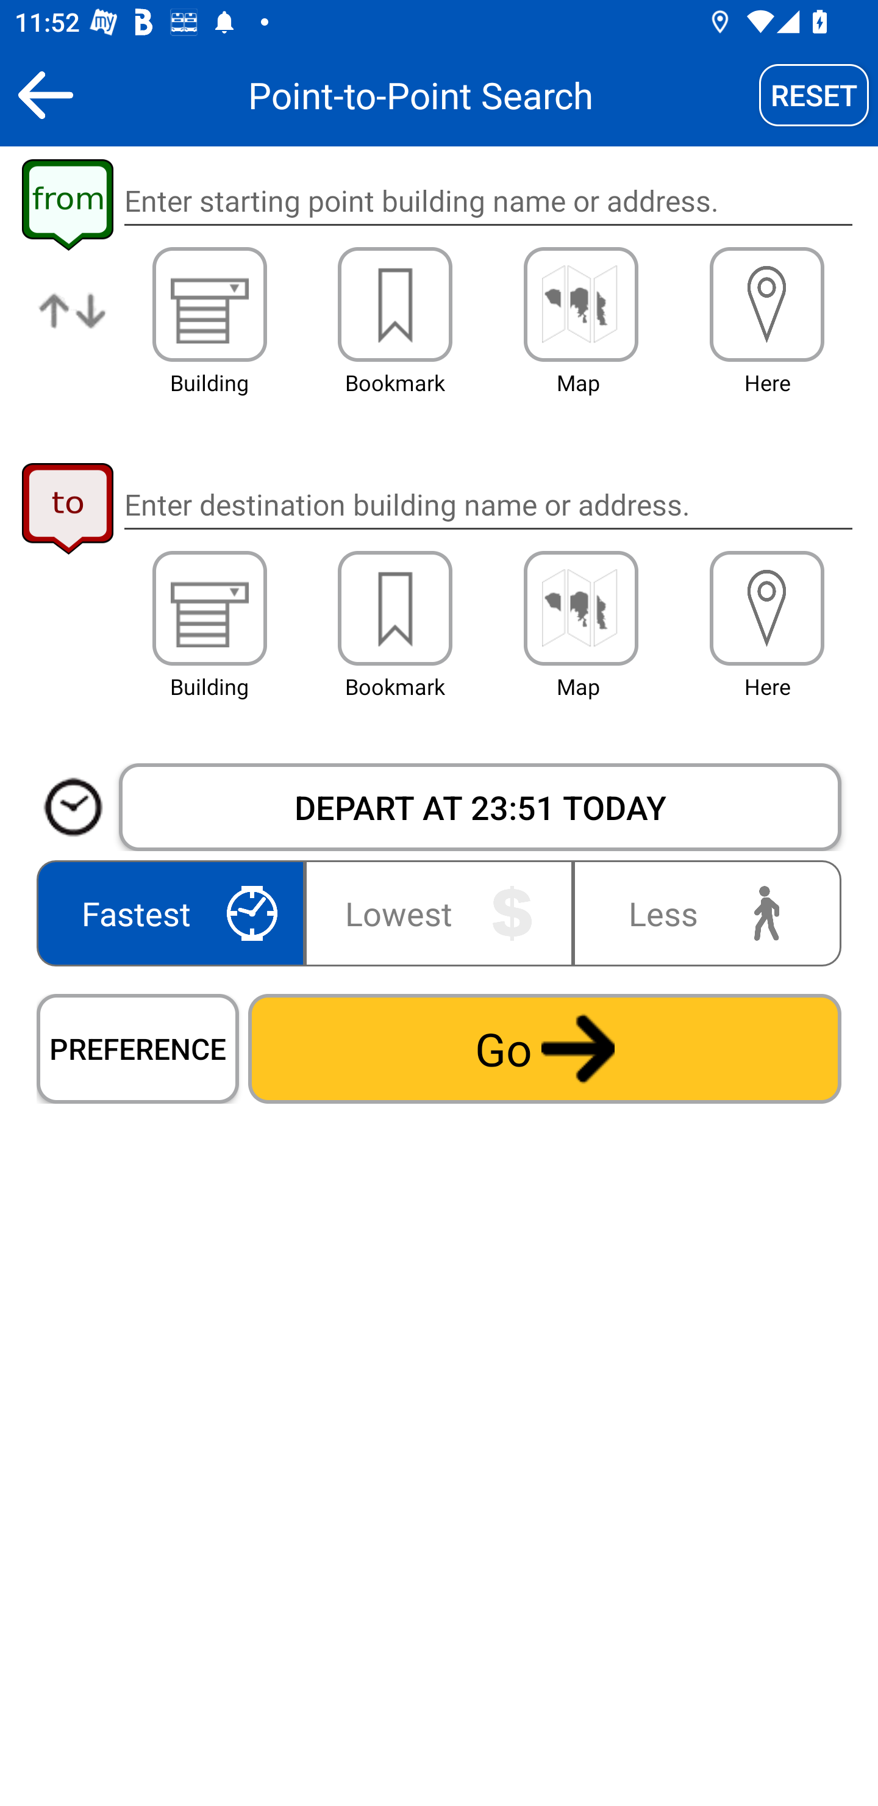 Image resolution: width=878 pixels, height=1806 pixels. What do you see at coordinates (395, 304) in the screenshot?
I see `Bookmarks` at bounding box center [395, 304].